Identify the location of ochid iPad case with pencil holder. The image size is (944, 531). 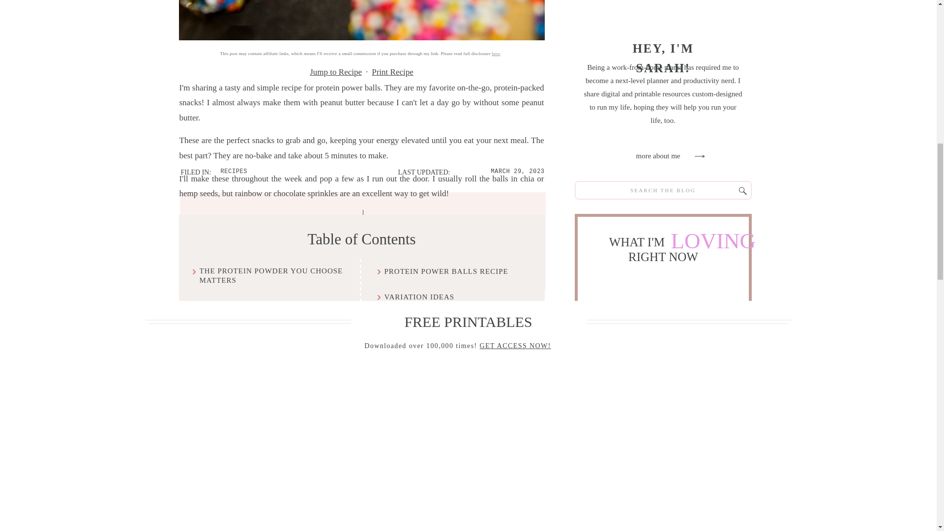
(626, 350).